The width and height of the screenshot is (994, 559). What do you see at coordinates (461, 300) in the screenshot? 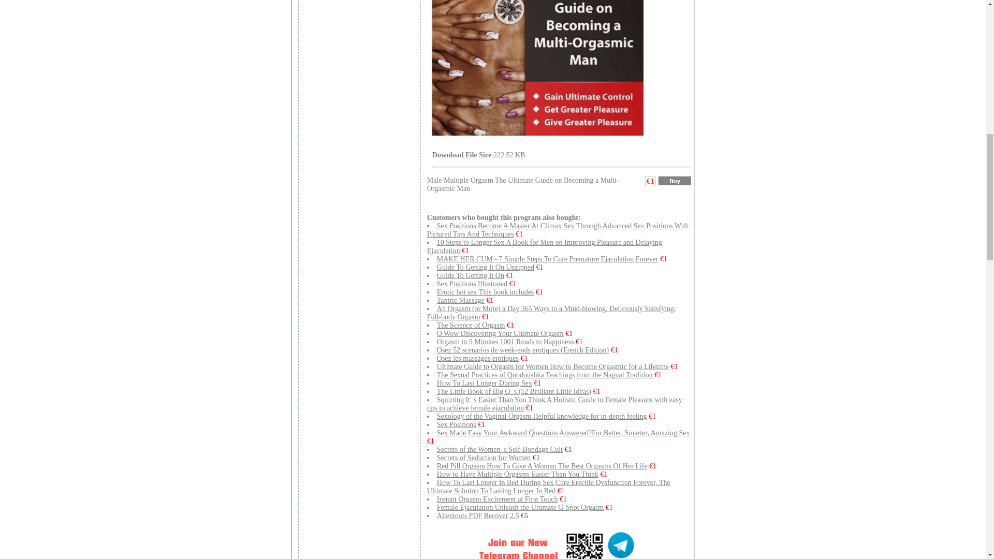
I see `Tantric Massage` at bounding box center [461, 300].